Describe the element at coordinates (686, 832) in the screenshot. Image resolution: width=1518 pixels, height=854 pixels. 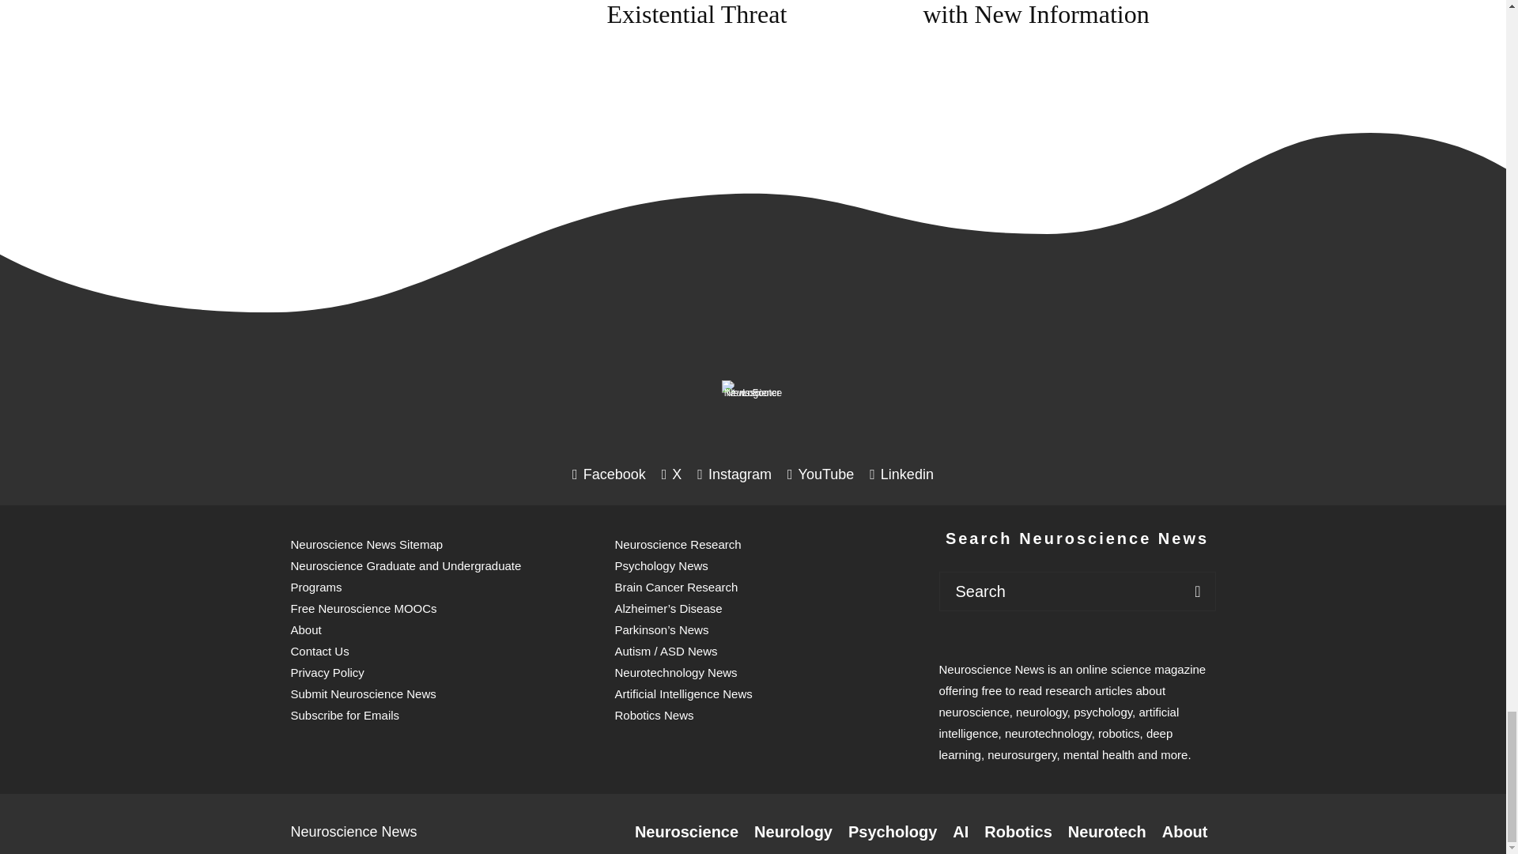
I see `Neuroscience Research` at that location.